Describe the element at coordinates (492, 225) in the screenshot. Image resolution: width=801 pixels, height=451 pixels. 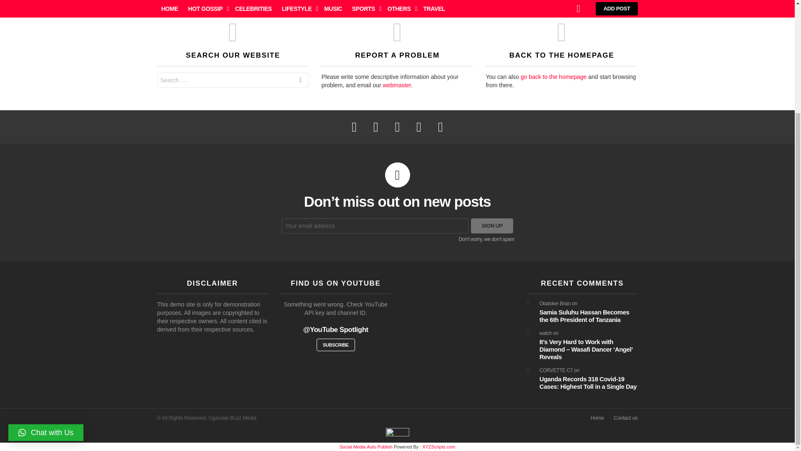
I see `Sign up` at that location.